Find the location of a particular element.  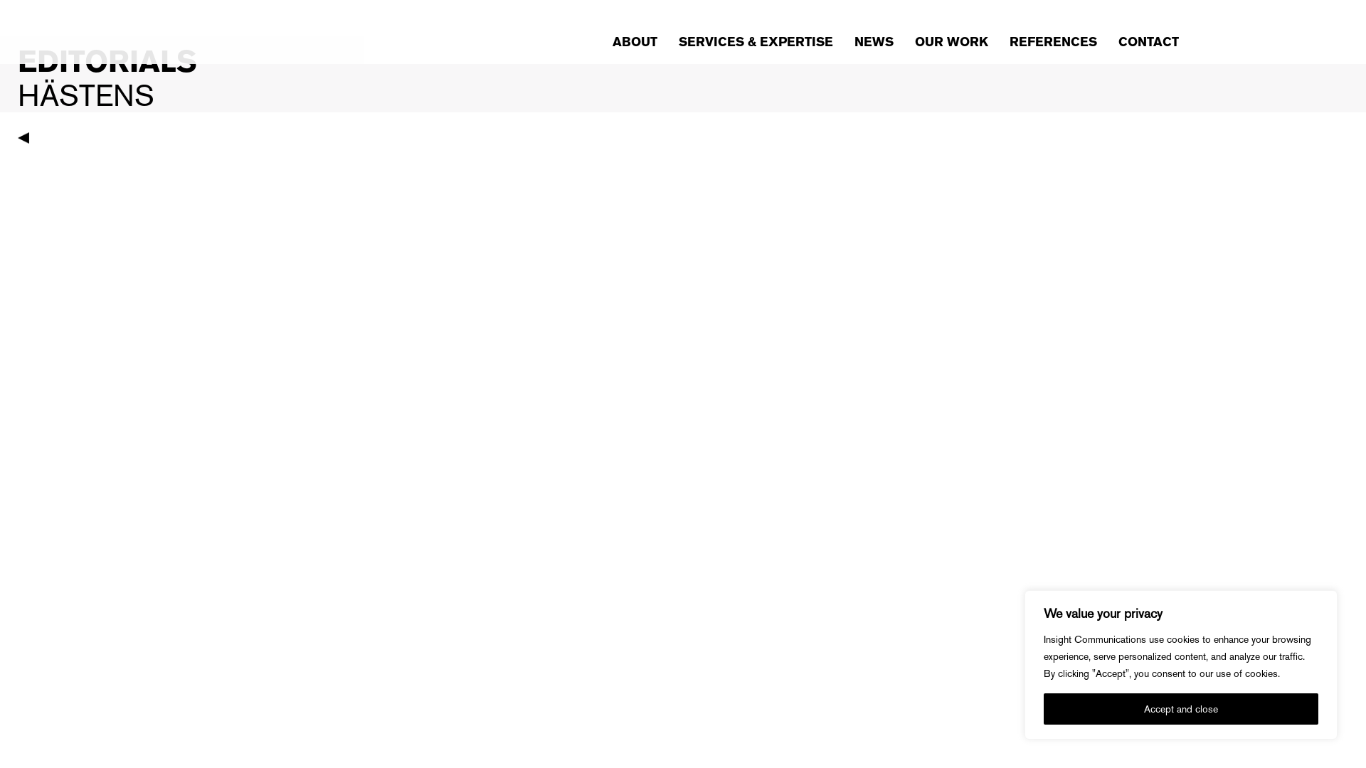

NEWS is located at coordinates (874, 46).